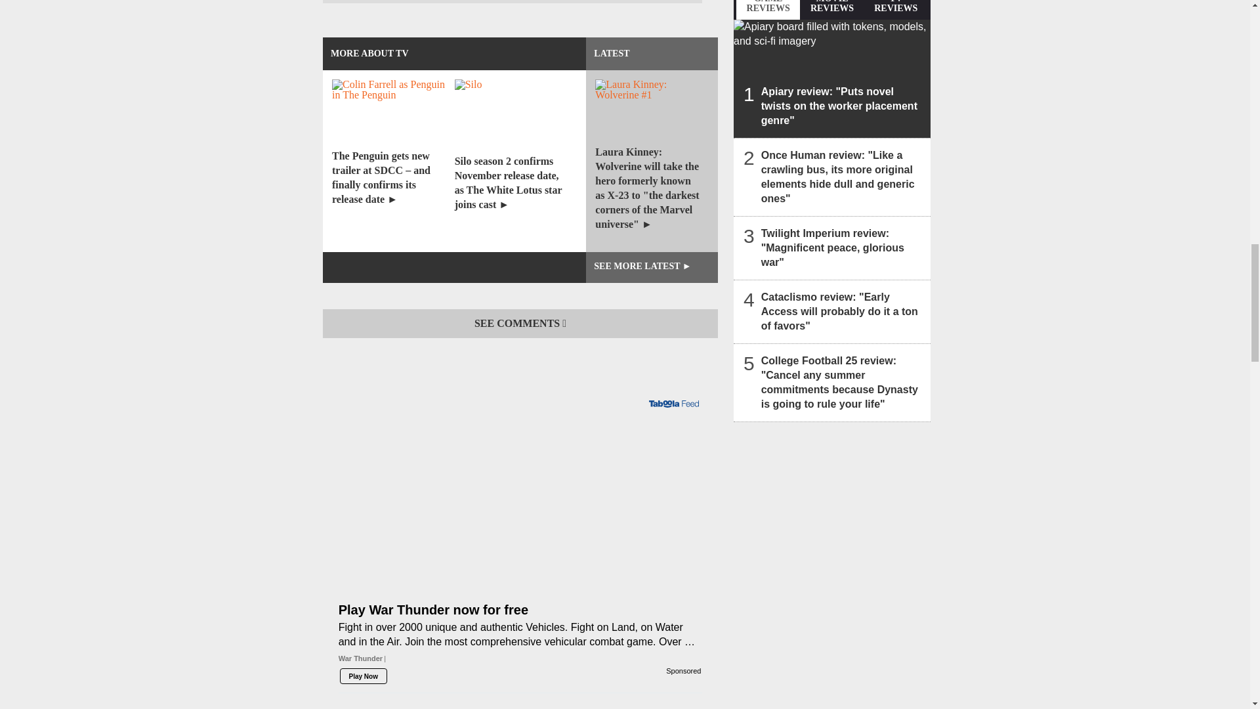  Describe the element at coordinates (520, 638) in the screenshot. I see `Play War Thunder now for free` at that location.